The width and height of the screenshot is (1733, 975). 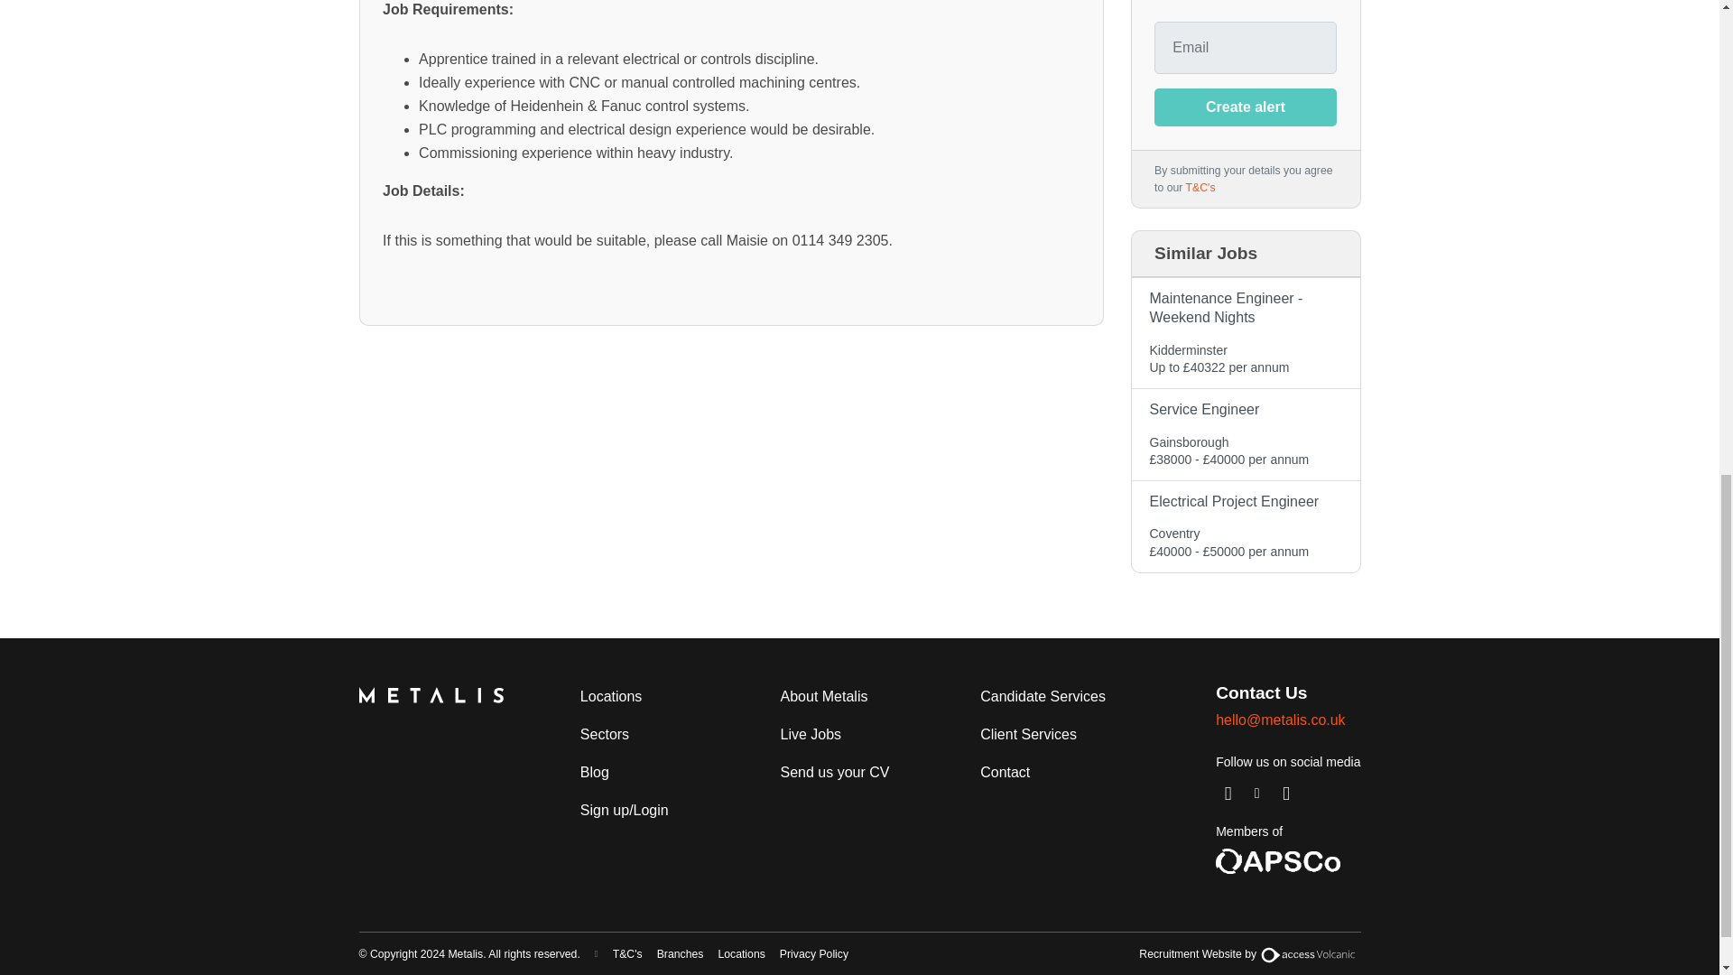 I want to click on About Metalis, so click(x=823, y=696).